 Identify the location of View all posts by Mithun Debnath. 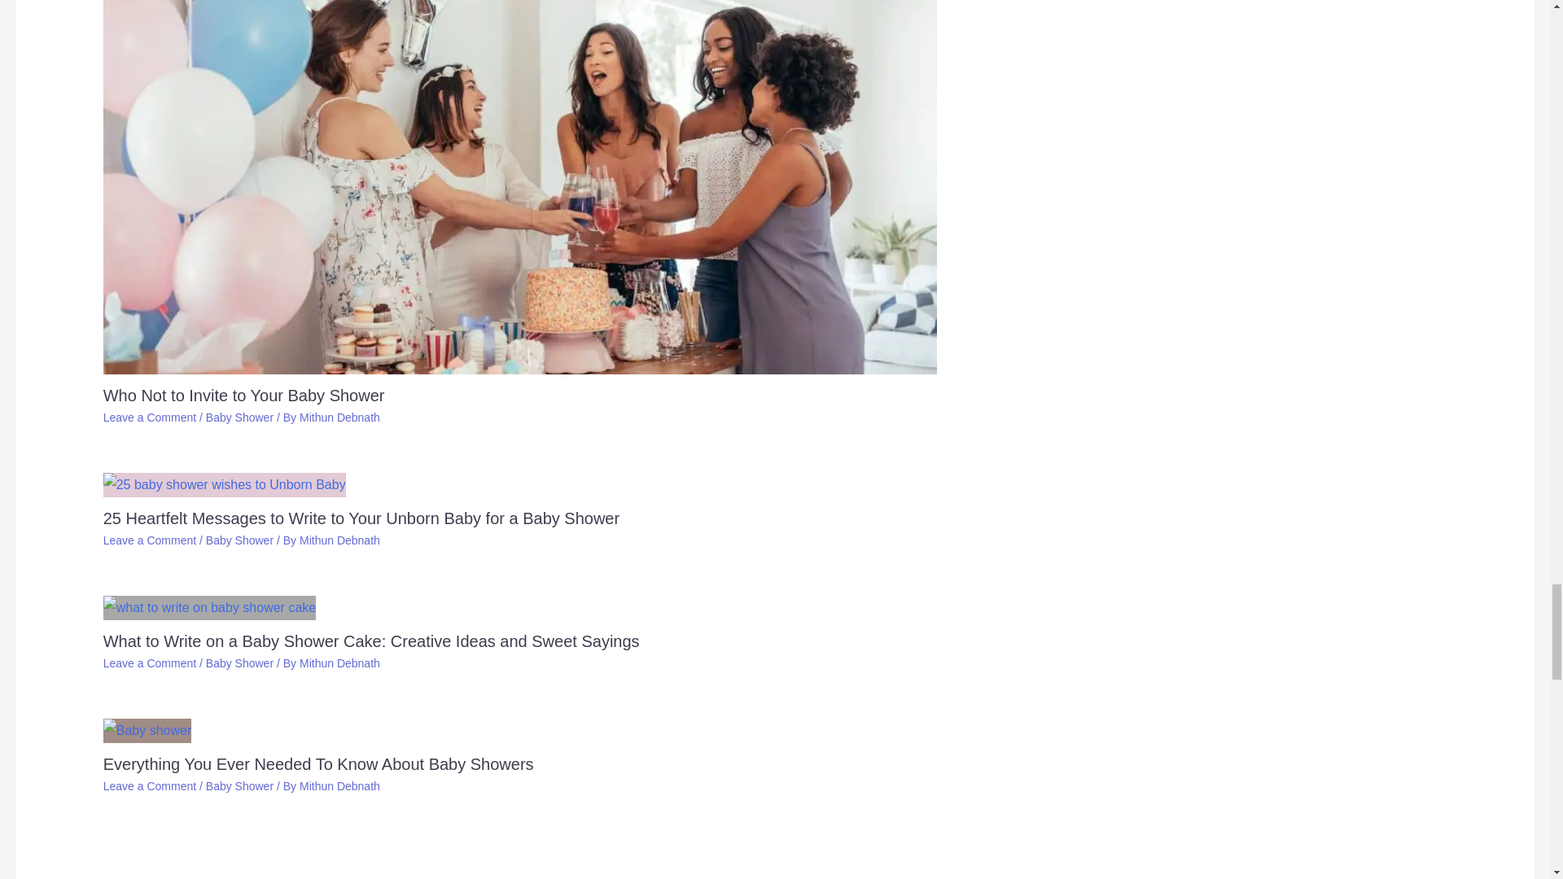
(339, 540).